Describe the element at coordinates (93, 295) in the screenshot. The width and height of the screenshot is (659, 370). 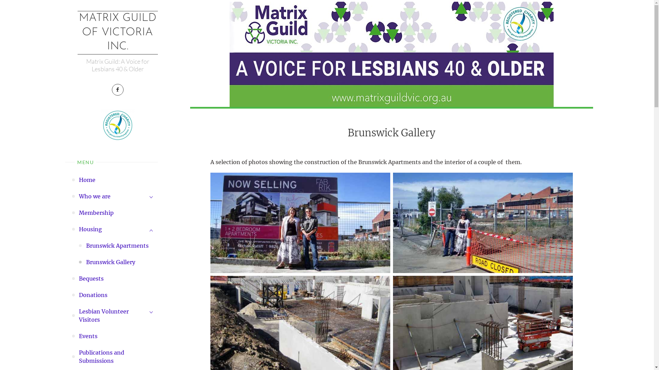
I see `Donations` at that location.